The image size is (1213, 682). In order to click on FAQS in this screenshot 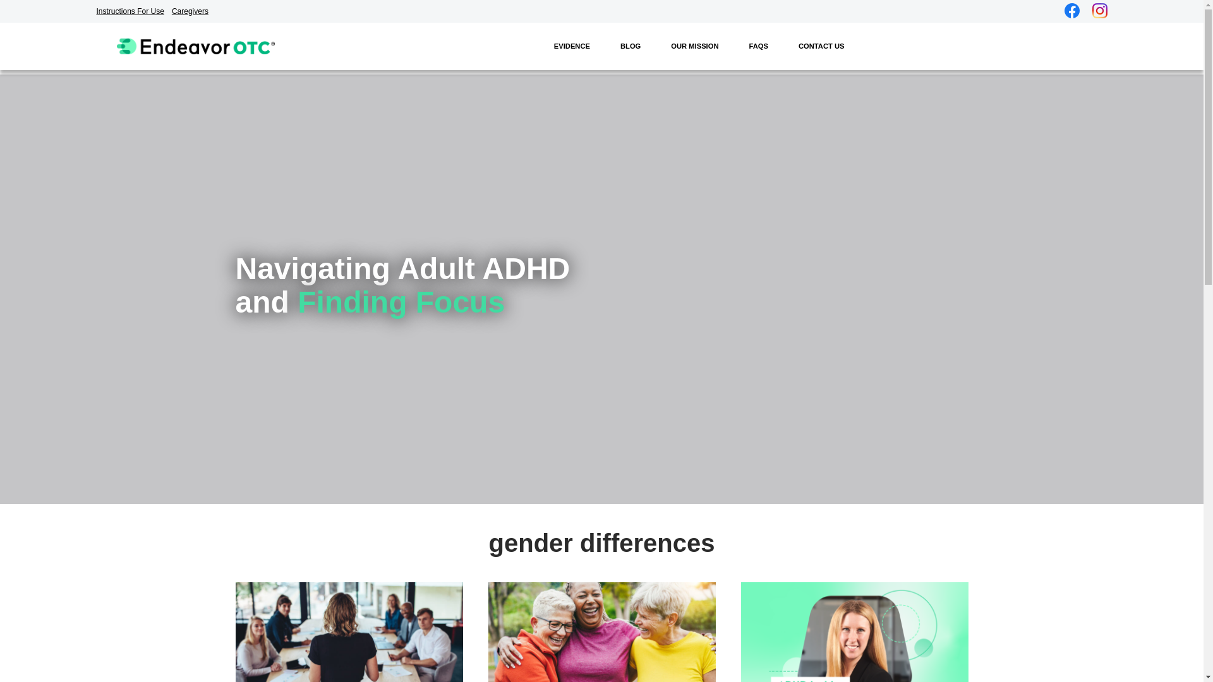, I will do `click(758, 47)`.